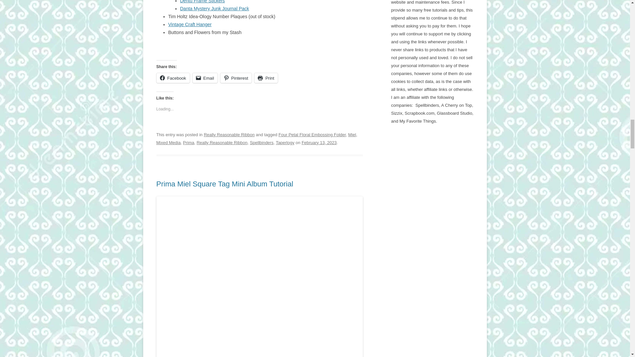  Describe the element at coordinates (205, 78) in the screenshot. I see `Click to email a link to a friend` at that location.